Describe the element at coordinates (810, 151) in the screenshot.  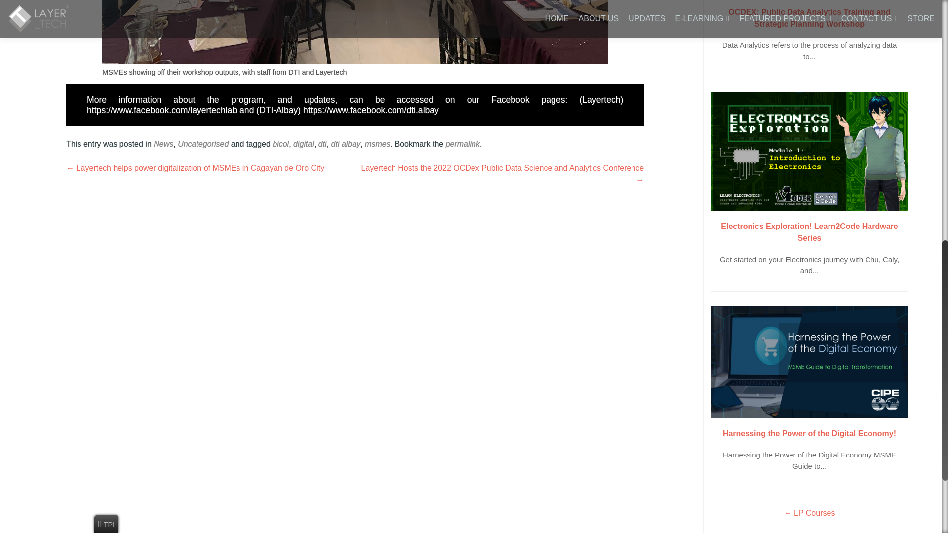
I see `Electronics Exploration! Learn2Code Hardware Series` at that location.